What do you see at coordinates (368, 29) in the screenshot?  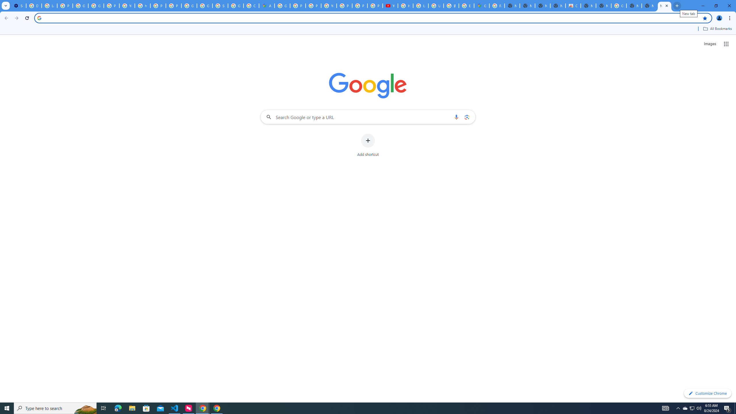 I see `Bookmarks` at bounding box center [368, 29].